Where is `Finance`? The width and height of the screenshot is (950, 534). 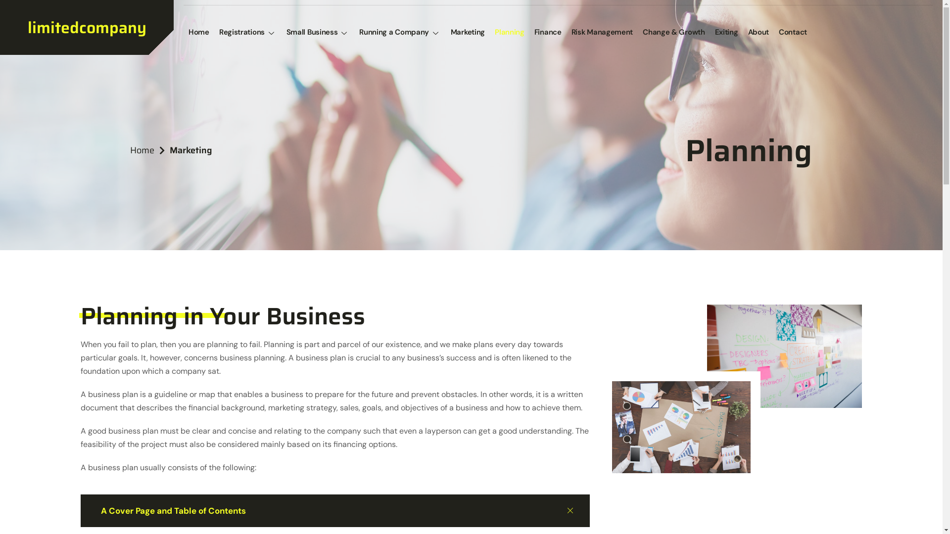
Finance is located at coordinates (548, 33).